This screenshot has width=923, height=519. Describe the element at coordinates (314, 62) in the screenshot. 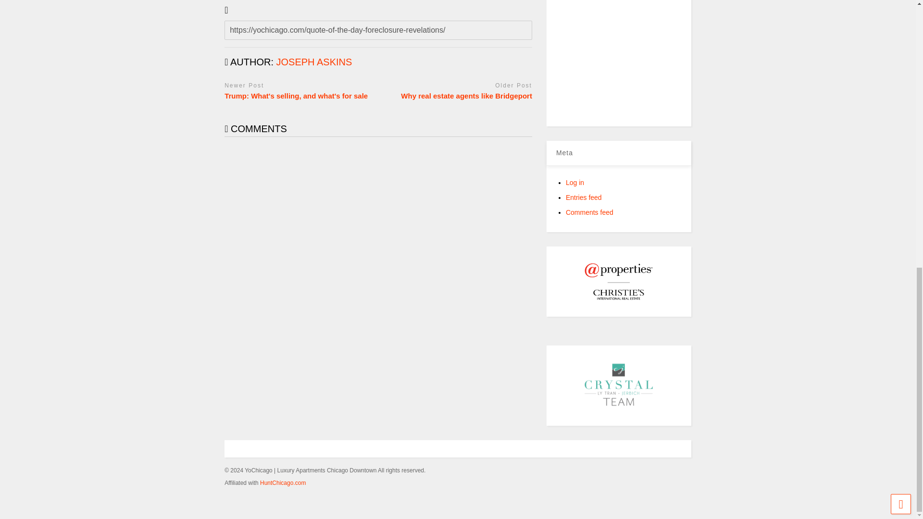

I see `author profile` at that location.